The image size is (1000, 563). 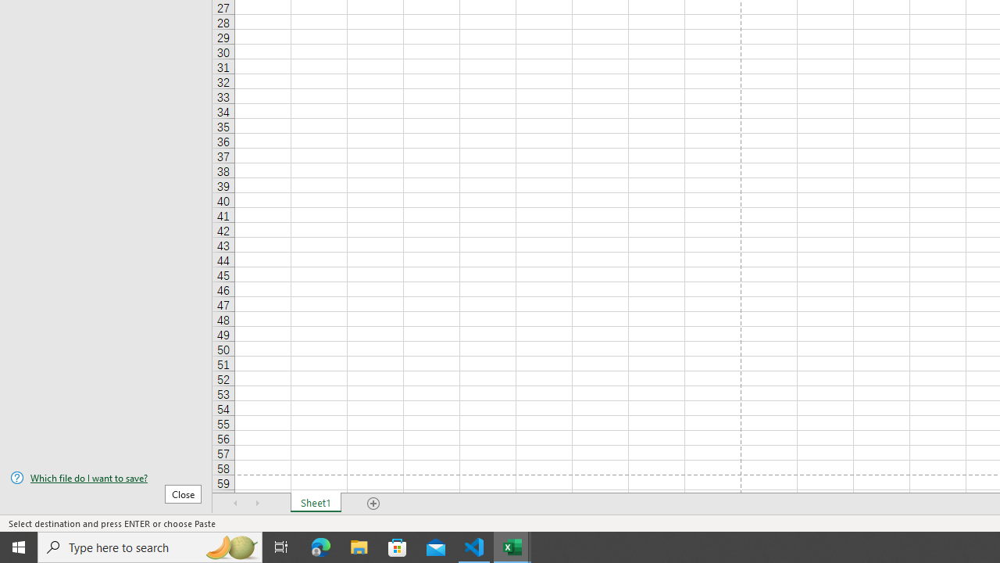 What do you see at coordinates (474, 547) in the screenshot?
I see `Visual Studio Code - 1 running window` at bounding box center [474, 547].